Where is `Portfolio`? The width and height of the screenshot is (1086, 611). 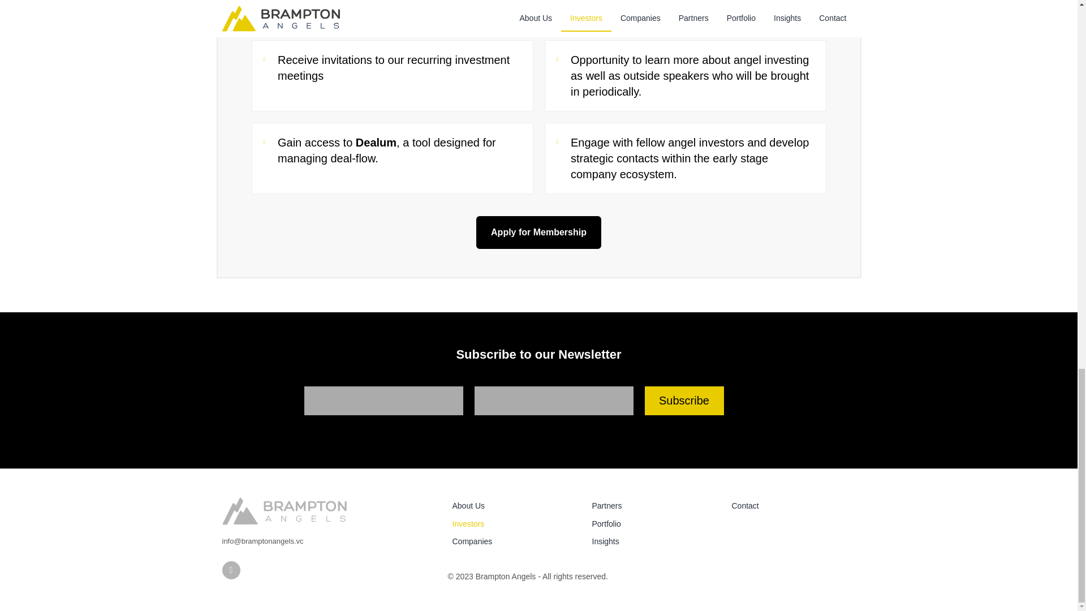
Portfolio is located at coordinates (652, 524).